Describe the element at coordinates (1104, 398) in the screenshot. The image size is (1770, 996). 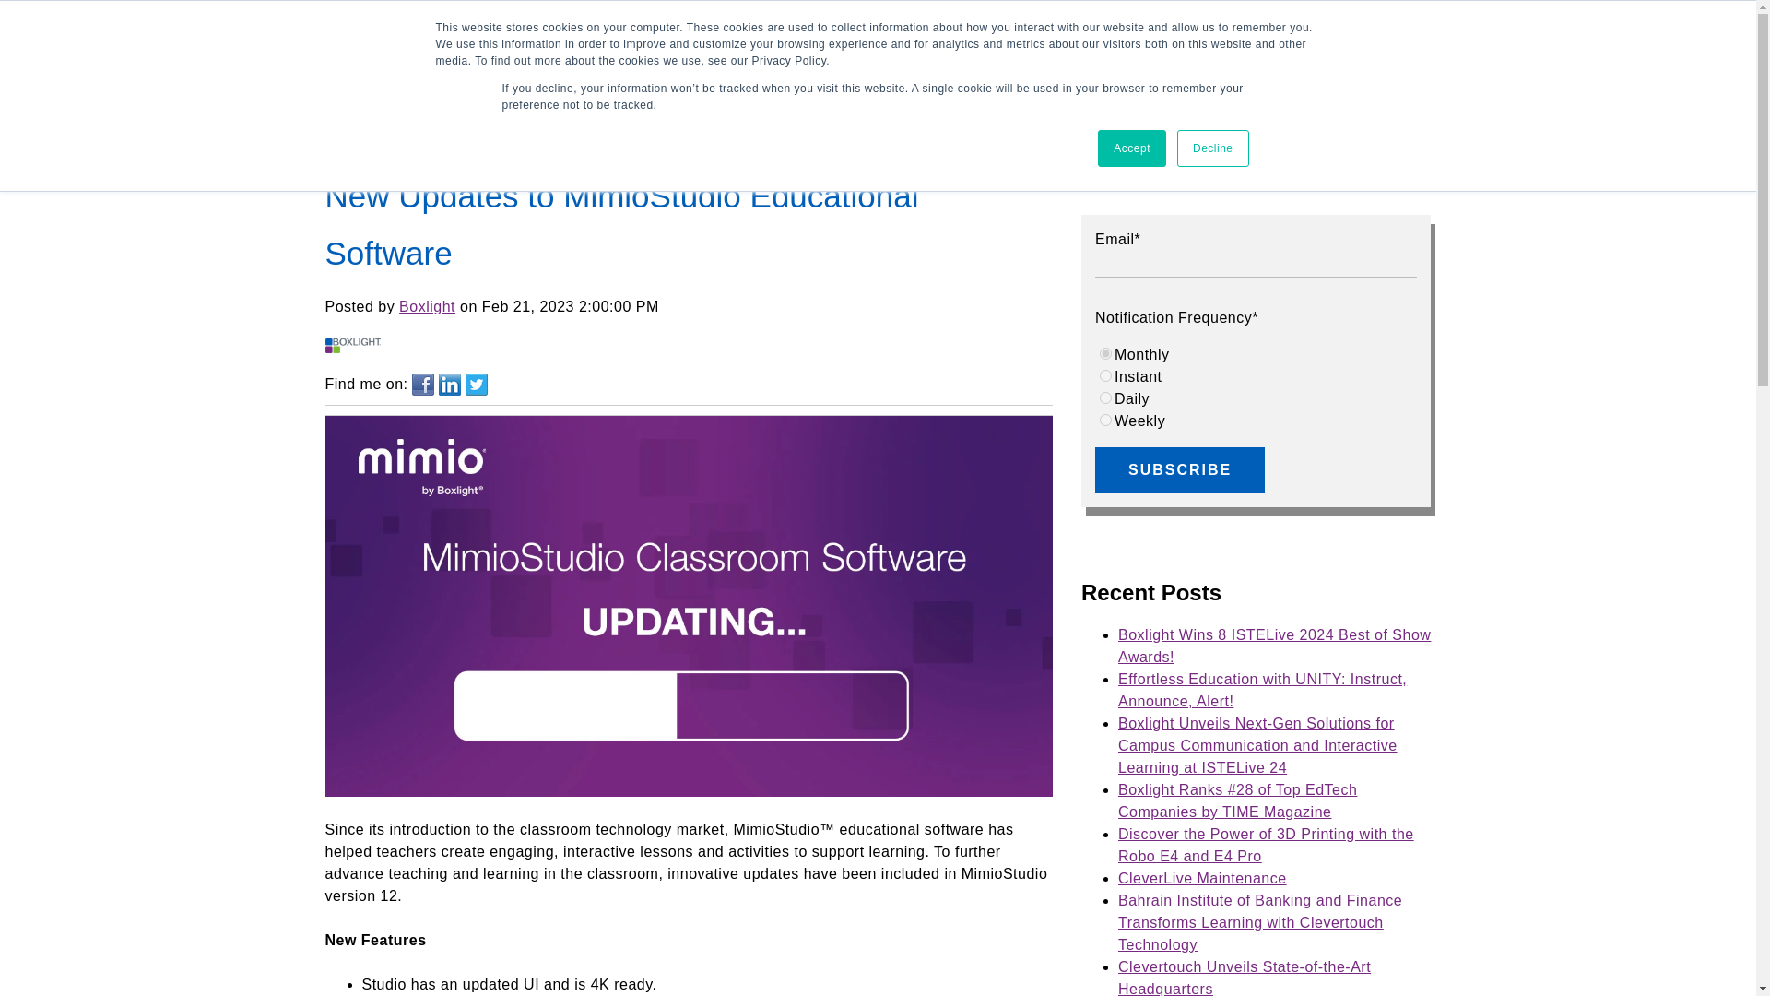
I see `daily` at that location.